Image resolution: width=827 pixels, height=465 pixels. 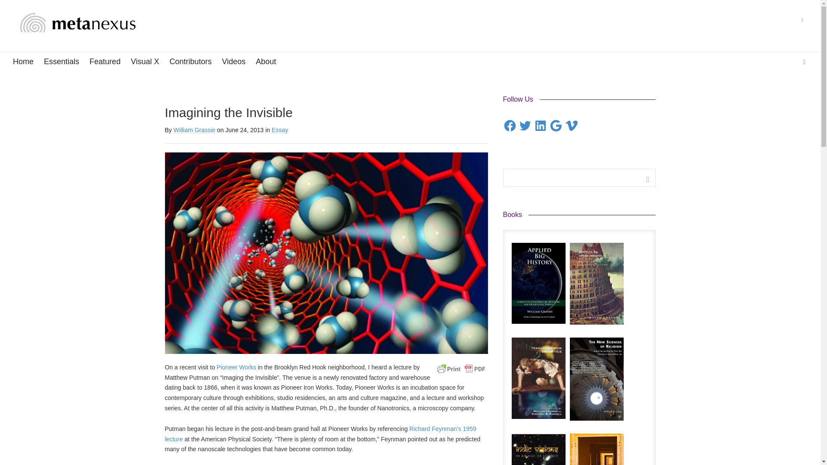 What do you see at coordinates (145, 62) in the screenshot?
I see `Visual X` at bounding box center [145, 62].